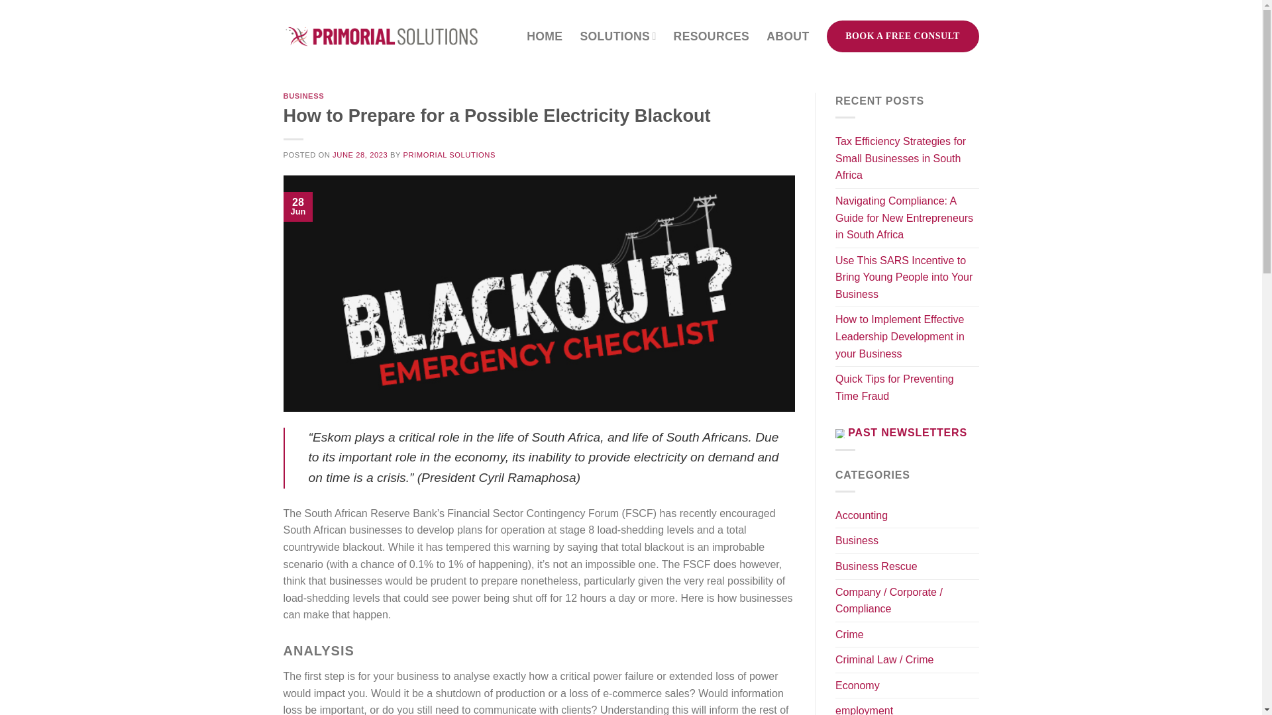 The height and width of the screenshot is (715, 1272). Describe the element at coordinates (303, 96) in the screenshot. I see `BUSINESS` at that location.